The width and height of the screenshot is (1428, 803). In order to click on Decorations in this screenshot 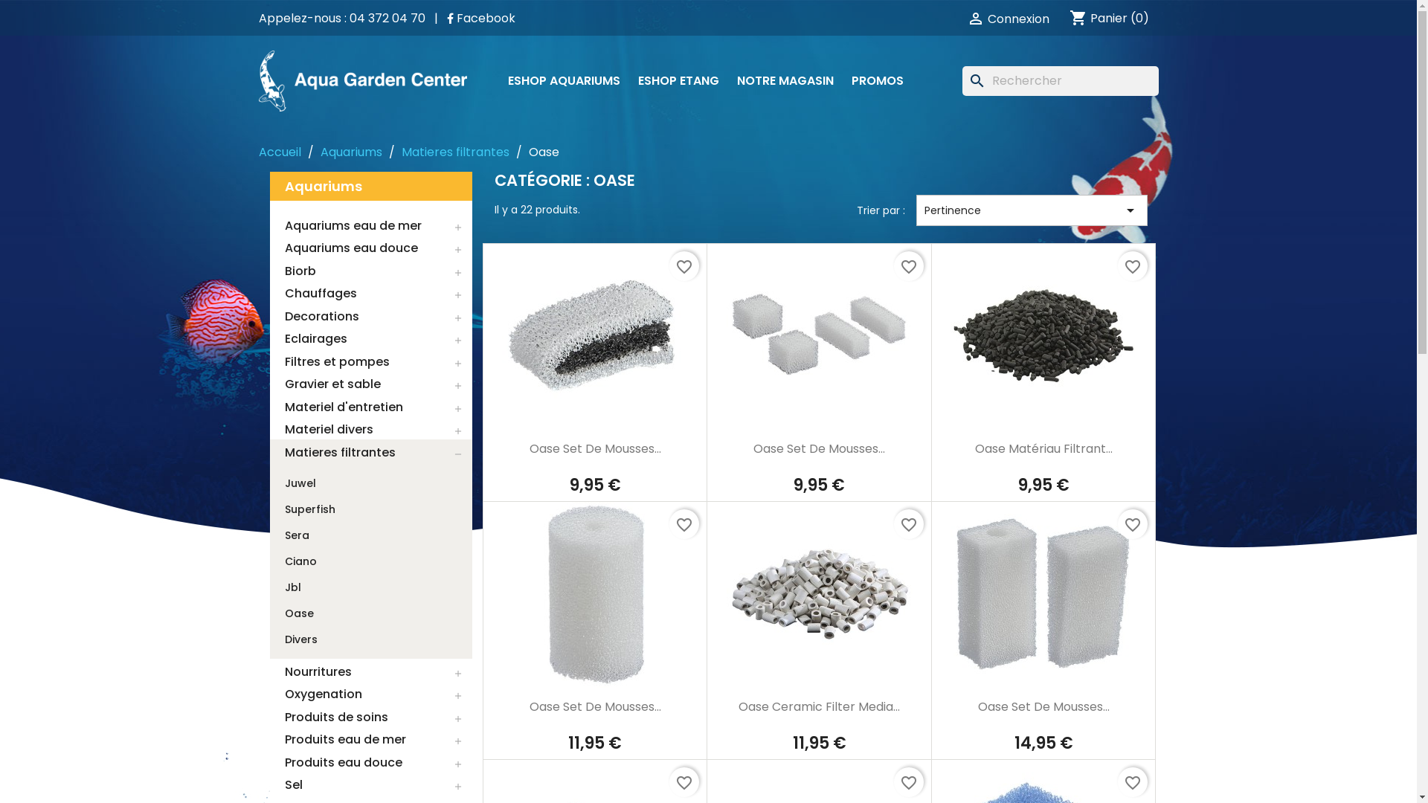, I will do `click(370, 317)`.